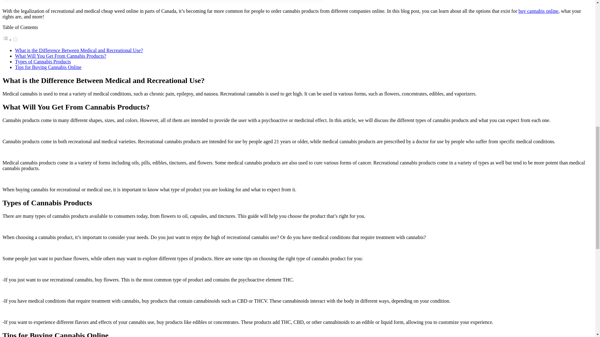  I want to click on What is the Difference Between Medical and Recreational Use?, so click(79, 50).